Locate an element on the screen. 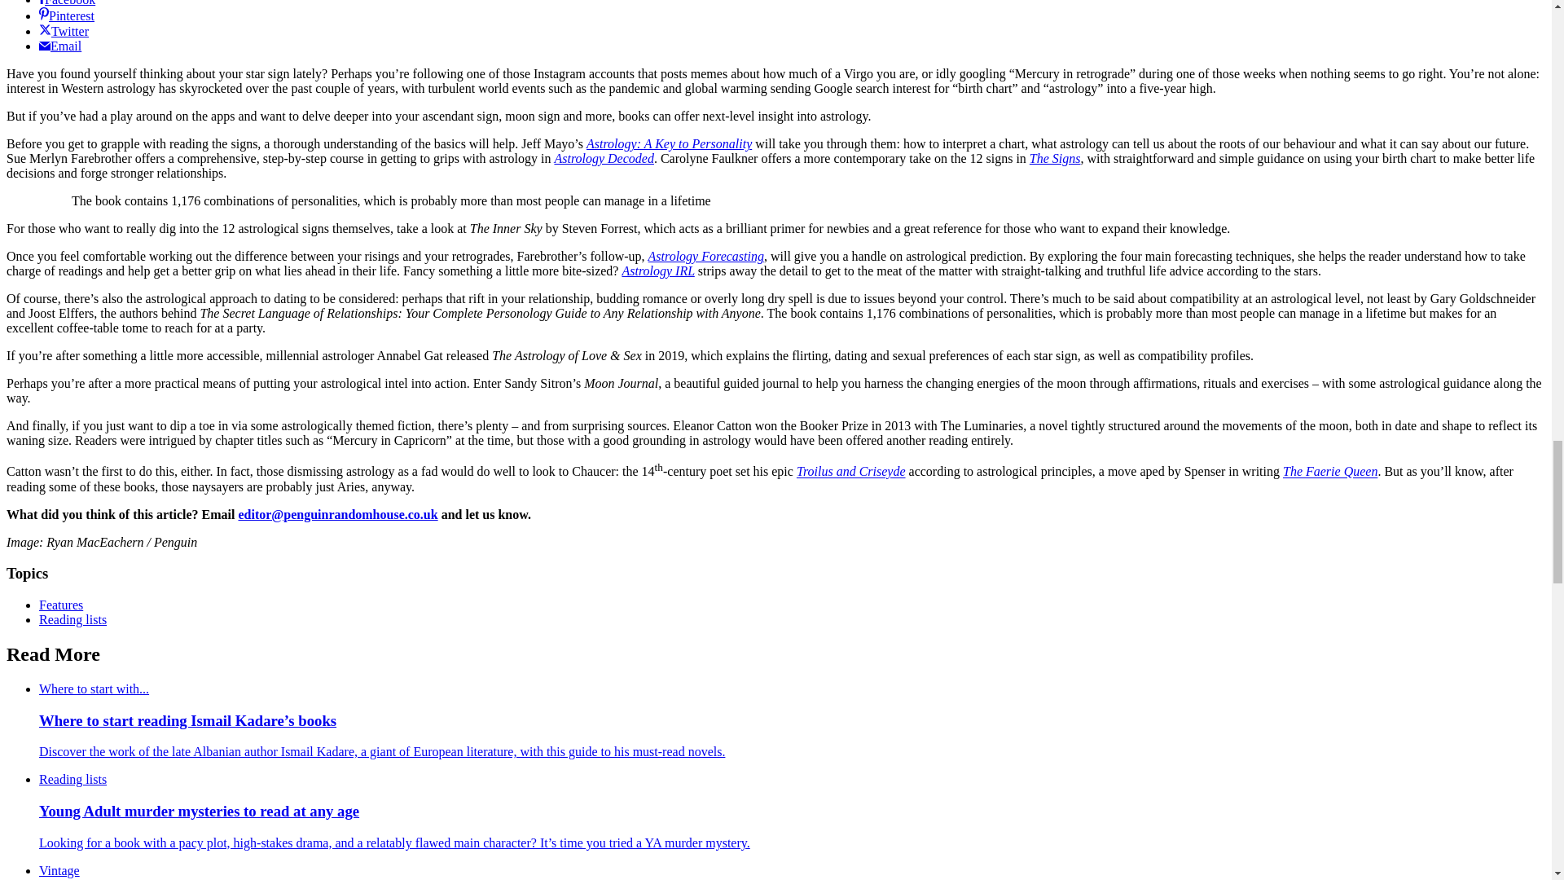 The height and width of the screenshot is (880, 1564). Pinterest is located at coordinates (67, 15).